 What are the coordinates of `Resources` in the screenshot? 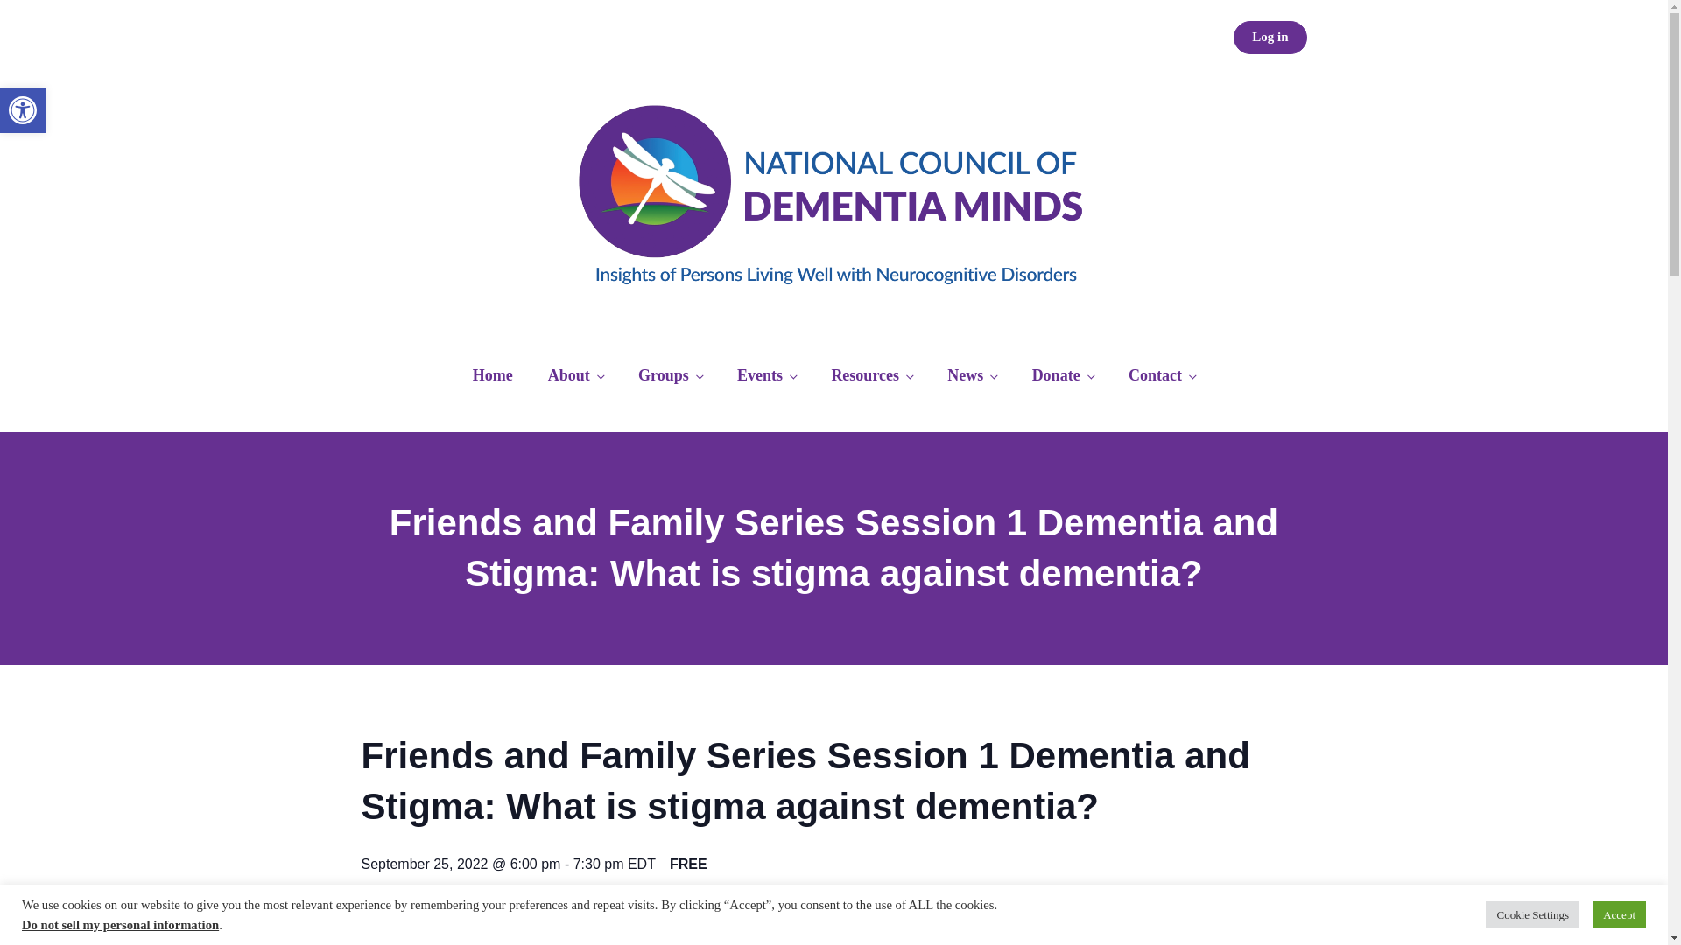 It's located at (871, 376).